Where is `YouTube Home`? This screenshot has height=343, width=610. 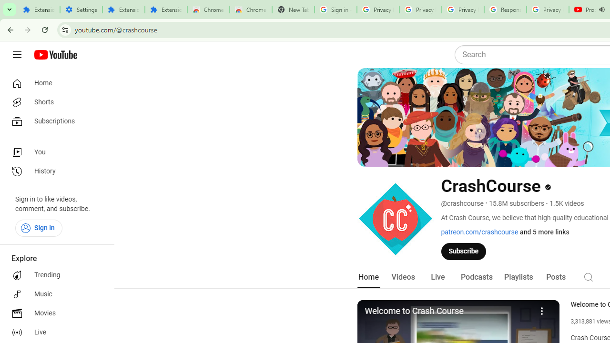
YouTube Home is located at coordinates (55, 55).